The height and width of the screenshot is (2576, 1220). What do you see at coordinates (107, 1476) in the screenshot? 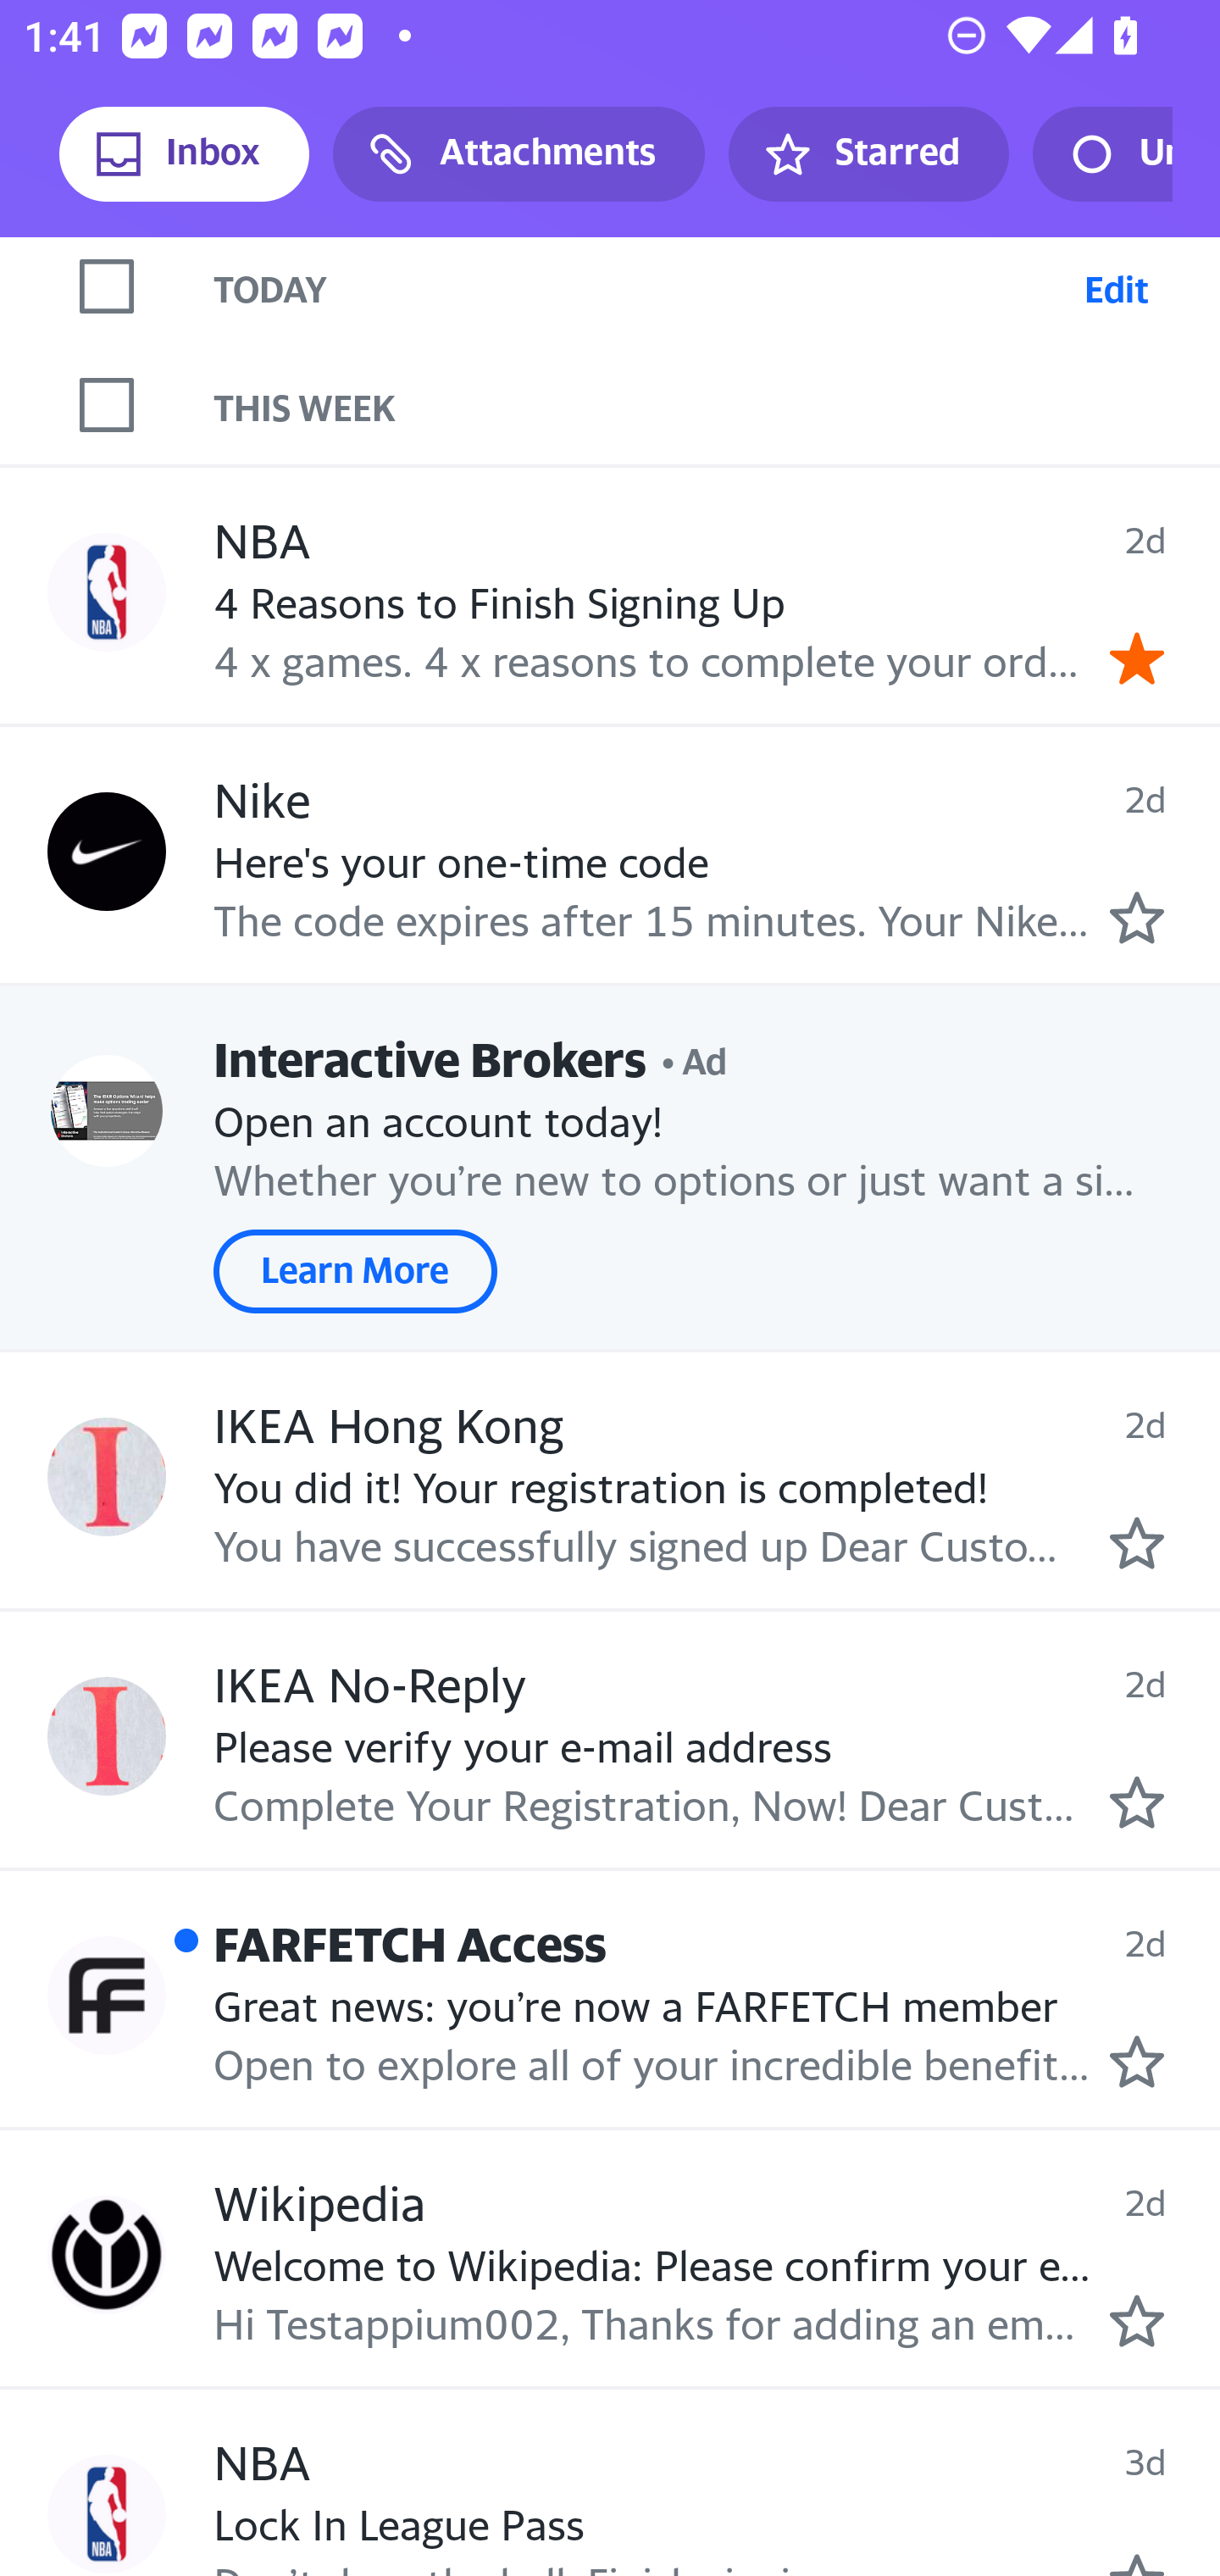
I see `Profile
IKEA Hong Kong` at bounding box center [107, 1476].